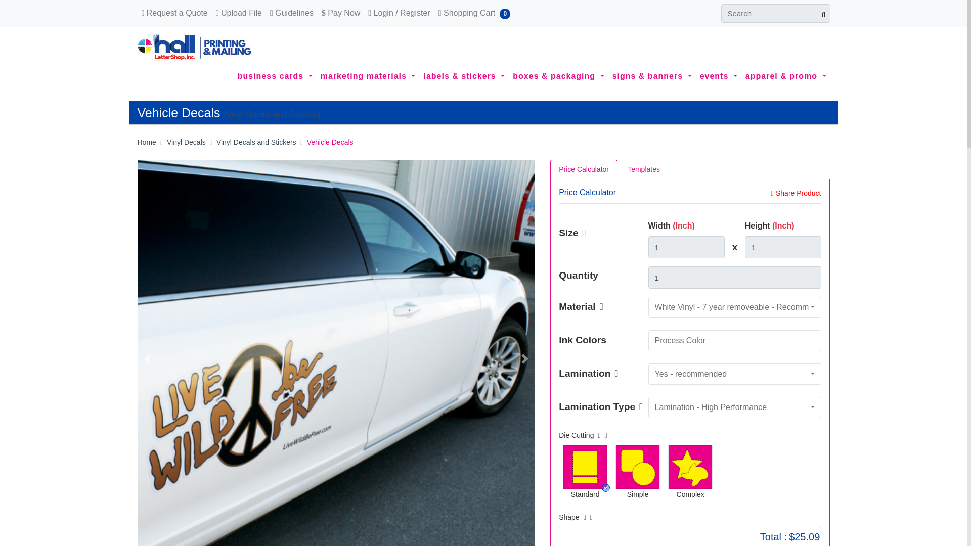 This screenshot has width=971, height=546. What do you see at coordinates (174, 13) in the screenshot?
I see `Request a Quote` at bounding box center [174, 13].